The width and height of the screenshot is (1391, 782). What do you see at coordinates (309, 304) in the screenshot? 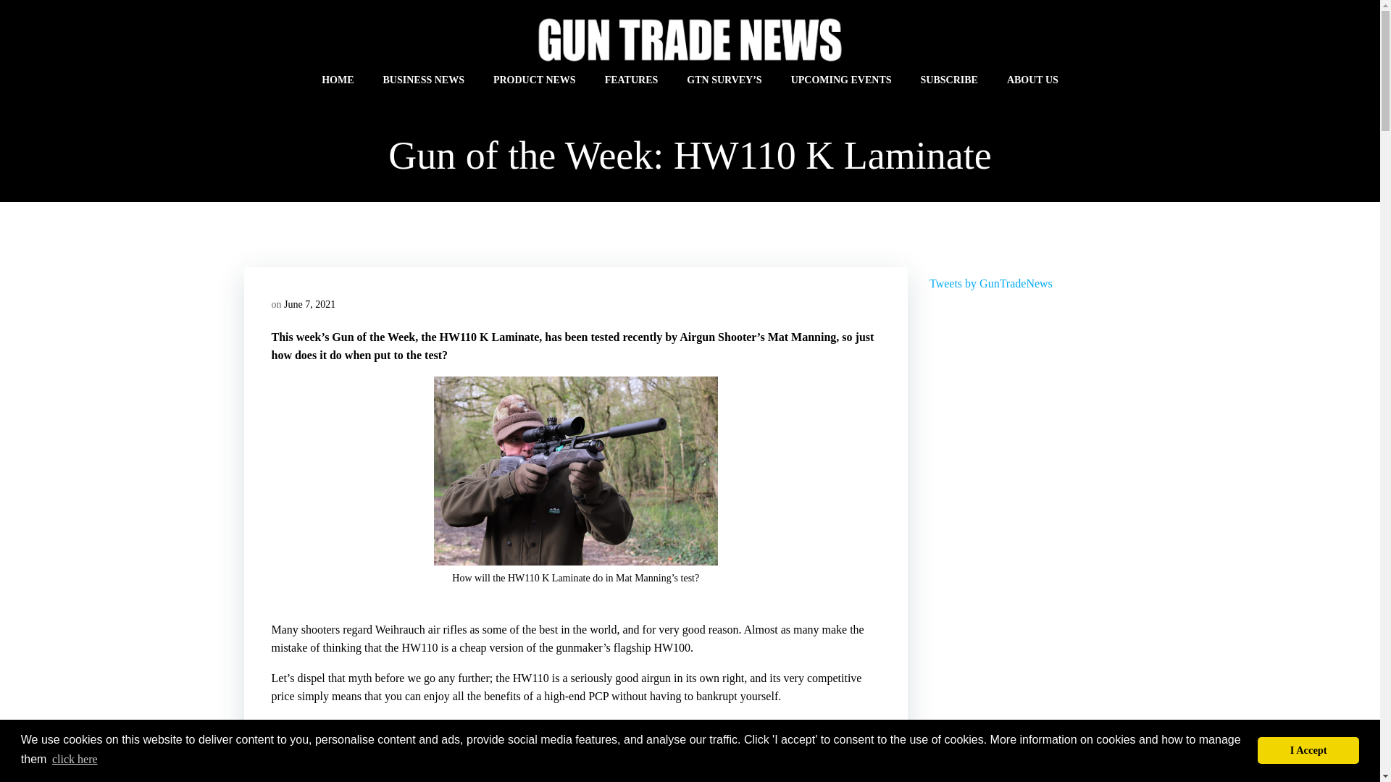
I see `June 7, 2021` at bounding box center [309, 304].